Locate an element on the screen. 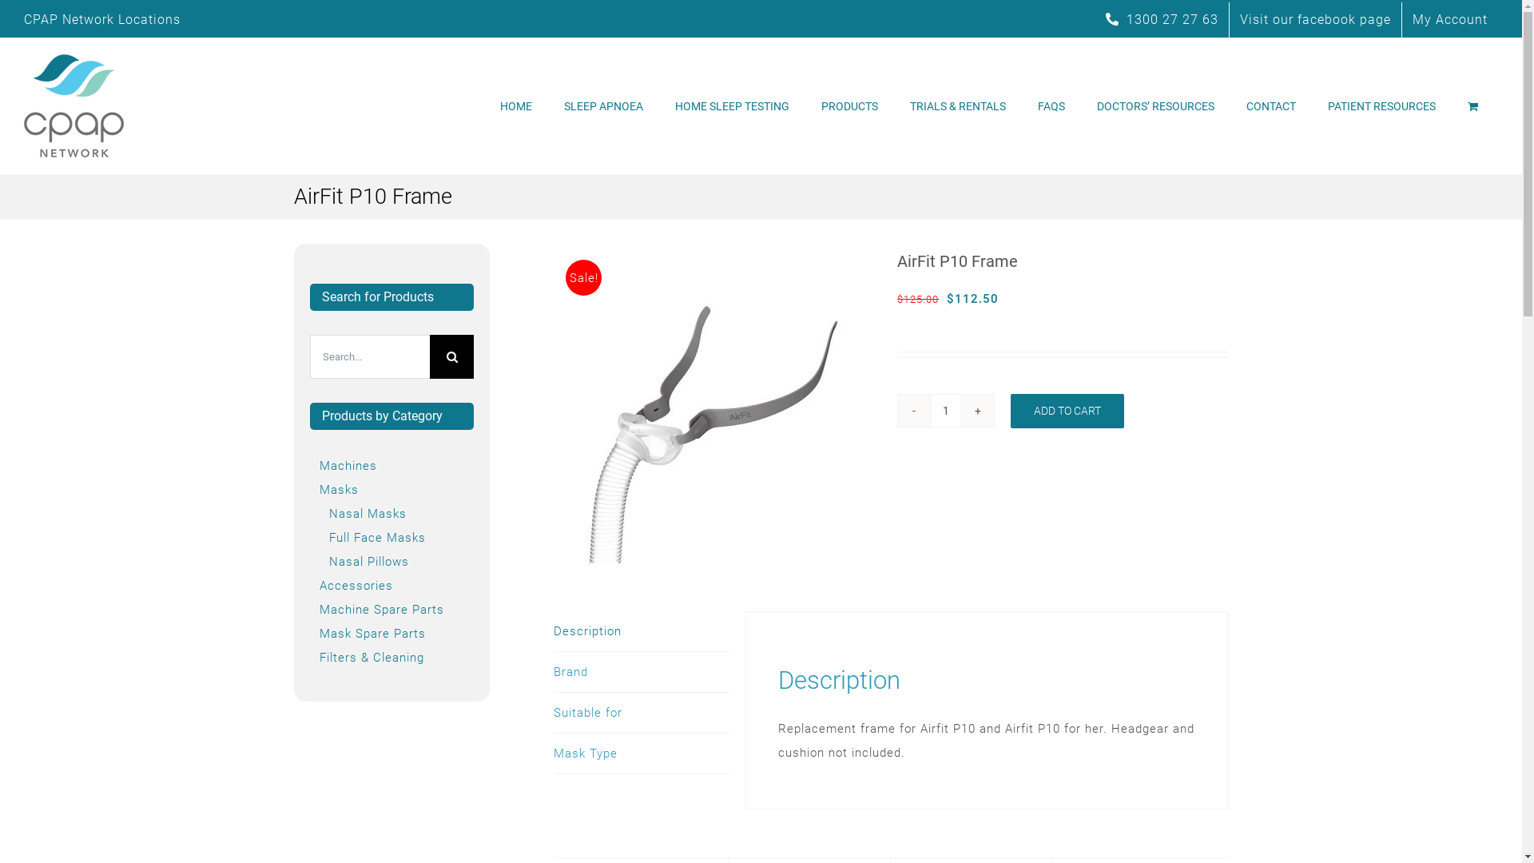 The width and height of the screenshot is (1534, 863). TRIALS & RENTALS is located at coordinates (958, 105).